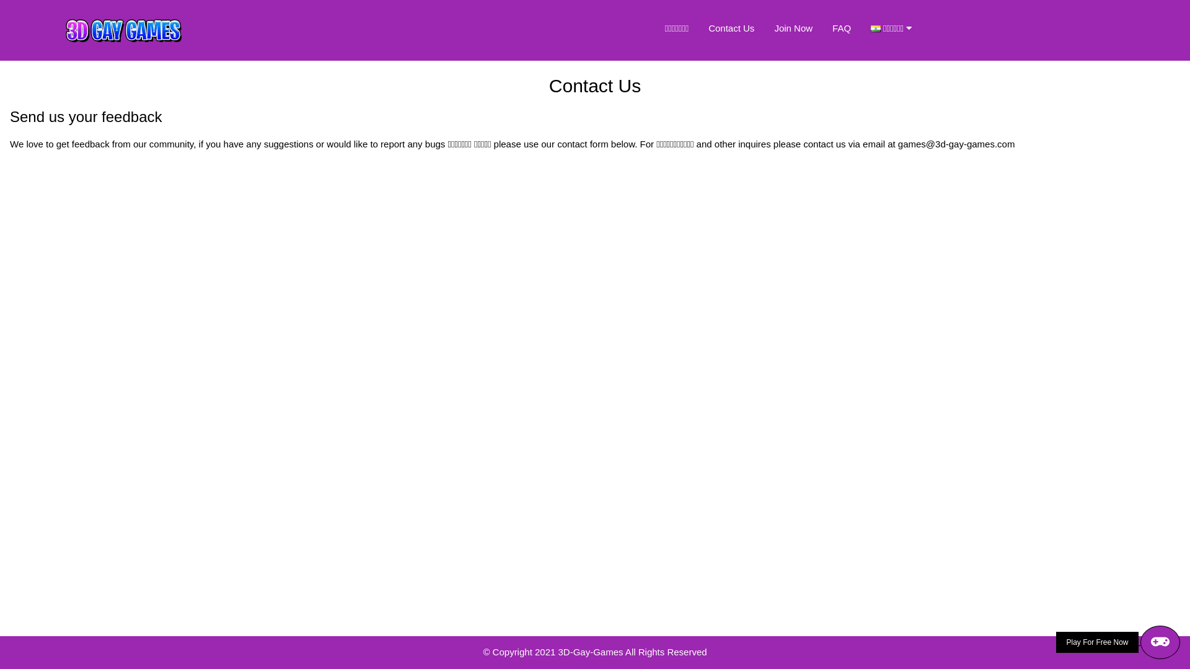 This screenshot has height=669, width=1190. I want to click on Play For Free Now, so click(1118, 642).